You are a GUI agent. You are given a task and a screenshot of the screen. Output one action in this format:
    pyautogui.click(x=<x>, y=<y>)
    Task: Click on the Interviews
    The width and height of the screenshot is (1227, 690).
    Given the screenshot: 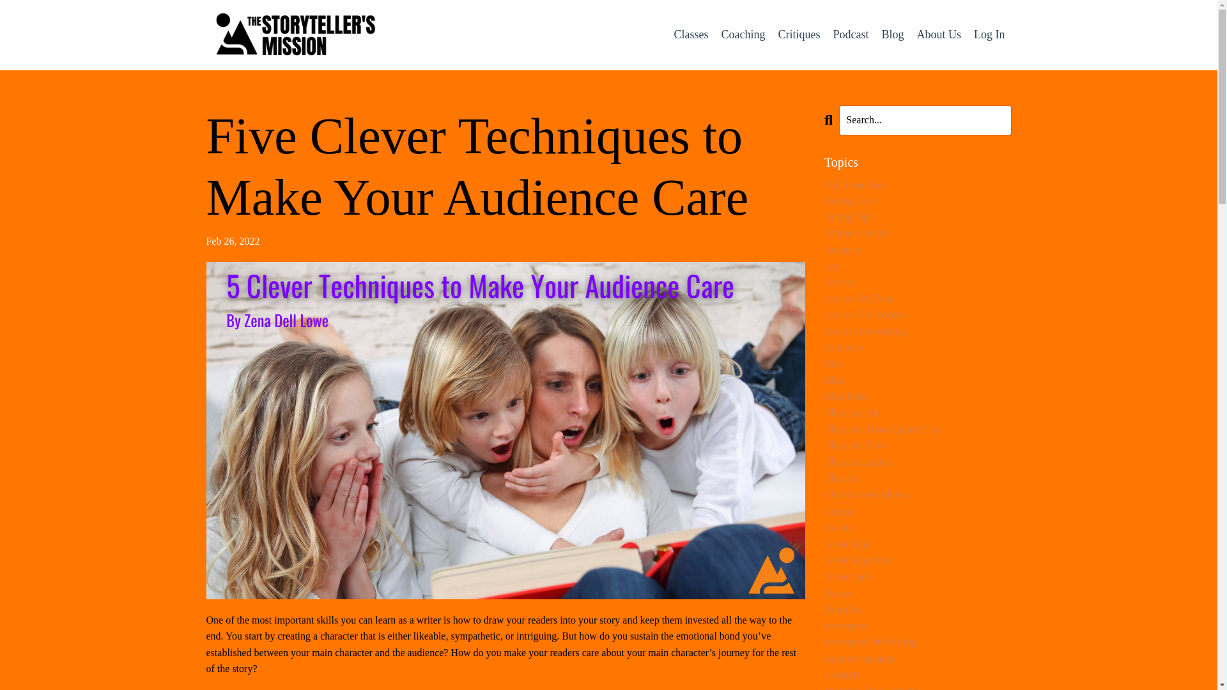 What is the action you would take?
    pyautogui.click(x=918, y=625)
    